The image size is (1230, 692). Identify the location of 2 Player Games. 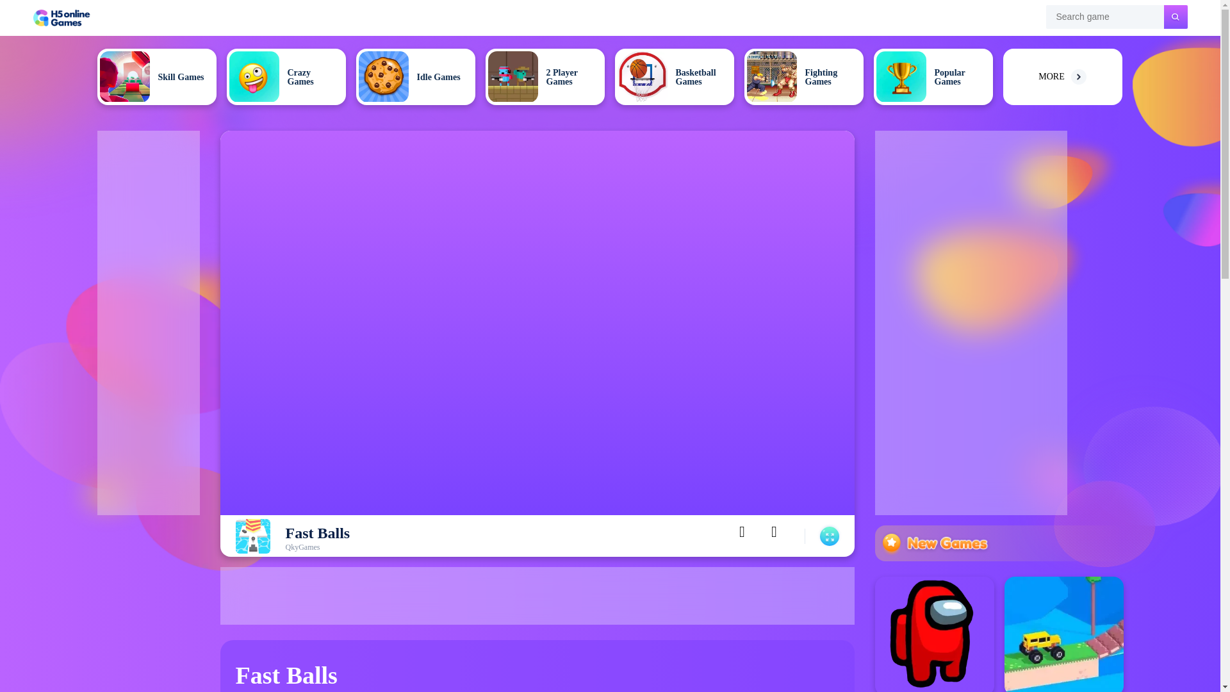
(545, 77).